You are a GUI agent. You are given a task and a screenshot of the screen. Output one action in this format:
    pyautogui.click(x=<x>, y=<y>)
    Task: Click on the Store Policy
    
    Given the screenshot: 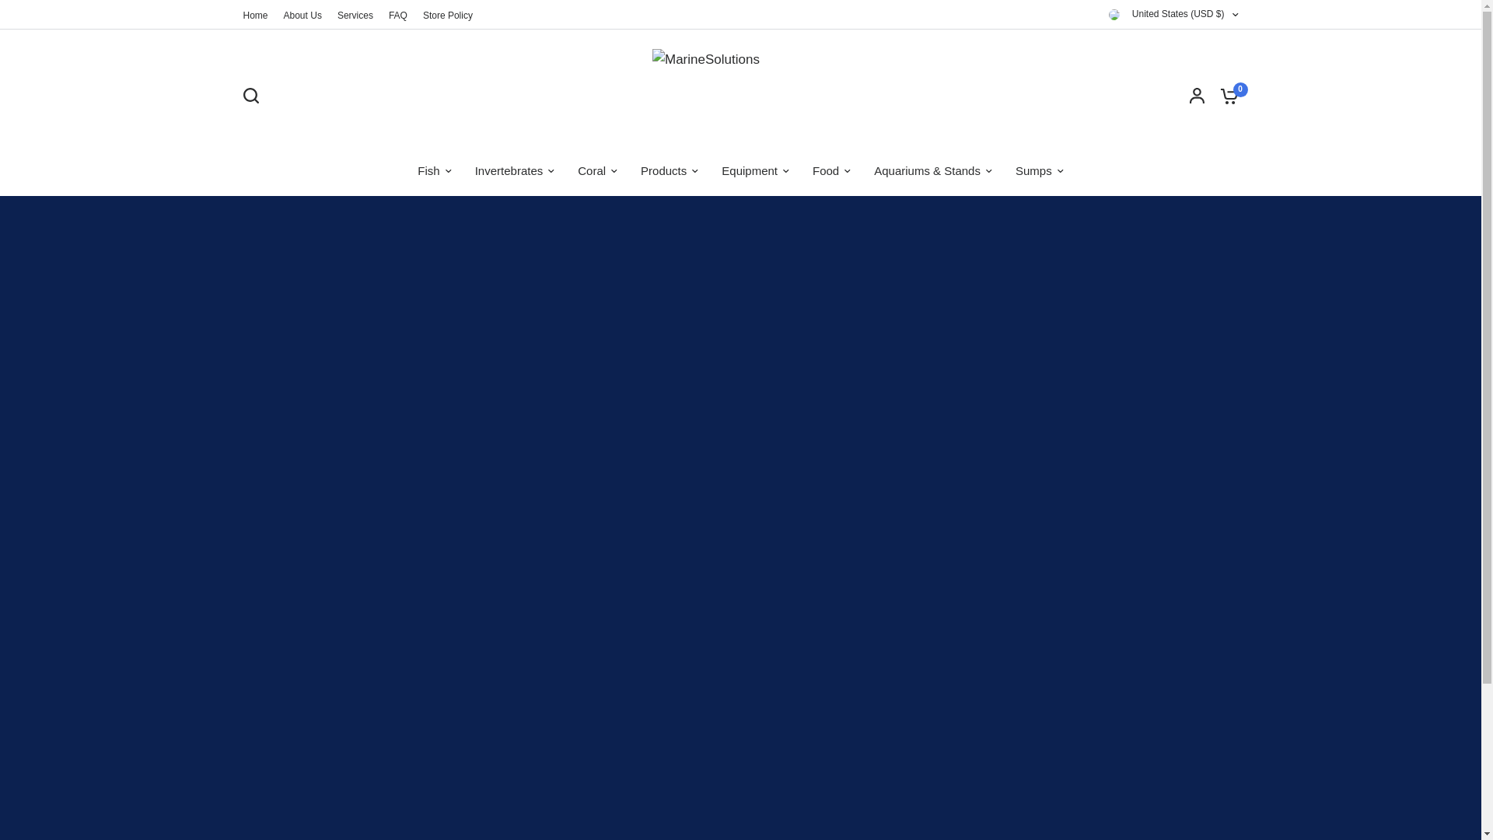 What is the action you would take?
    pyautogui.click(x=448, y=15)
    